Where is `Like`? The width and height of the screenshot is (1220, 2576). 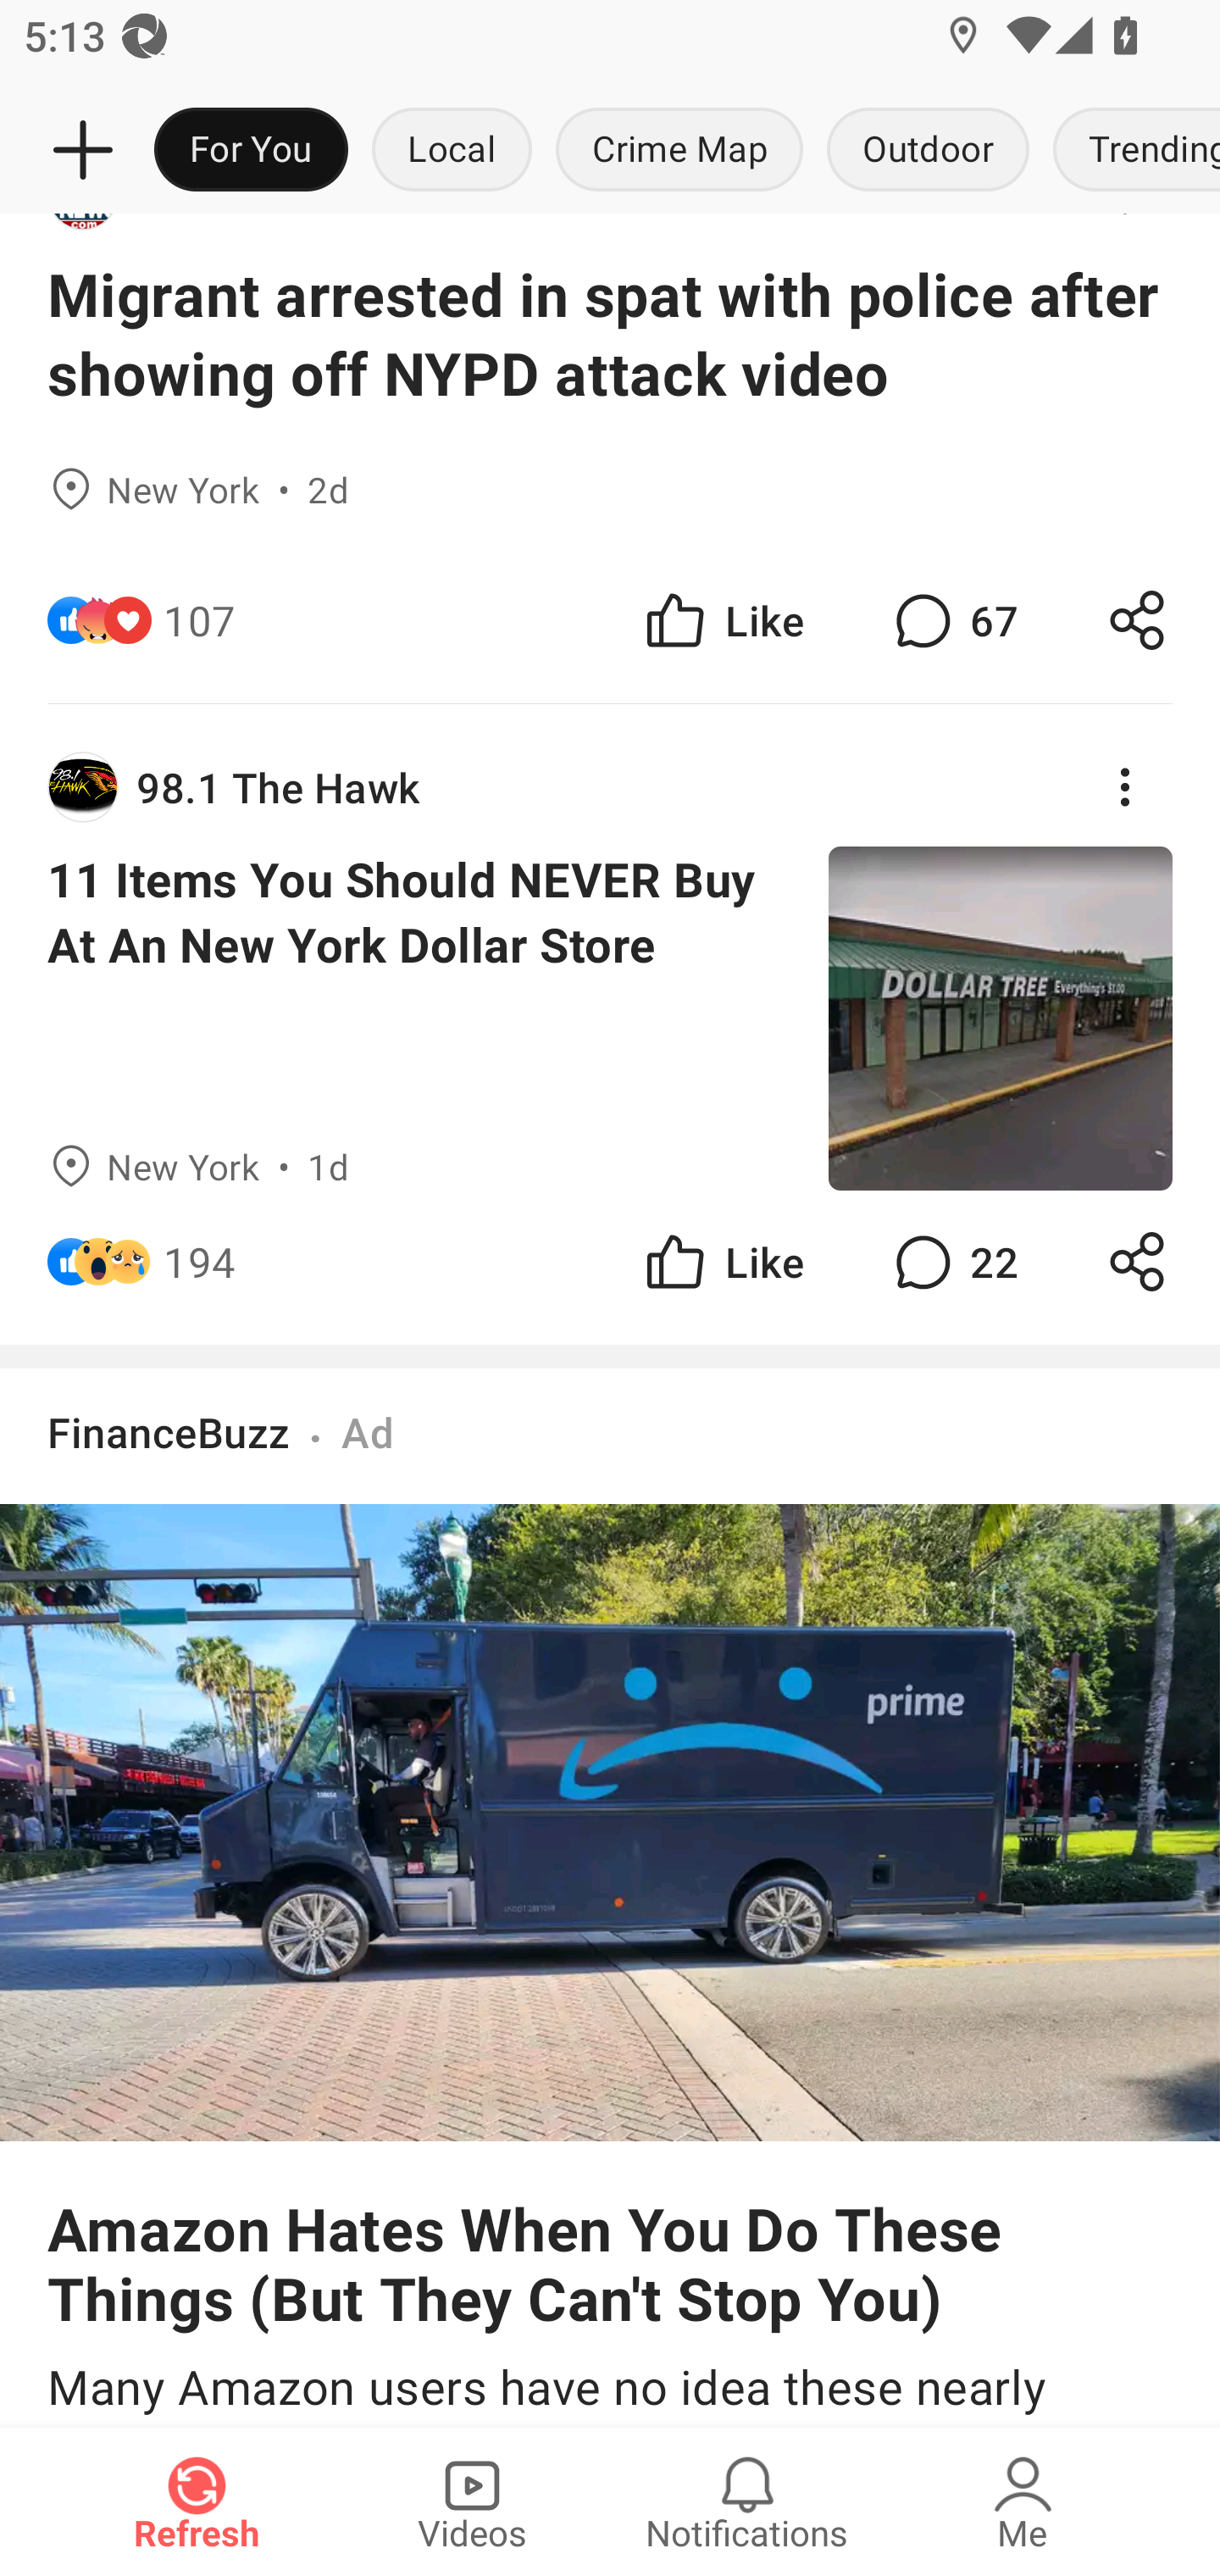
Like is located at coordinates (722, 1261).